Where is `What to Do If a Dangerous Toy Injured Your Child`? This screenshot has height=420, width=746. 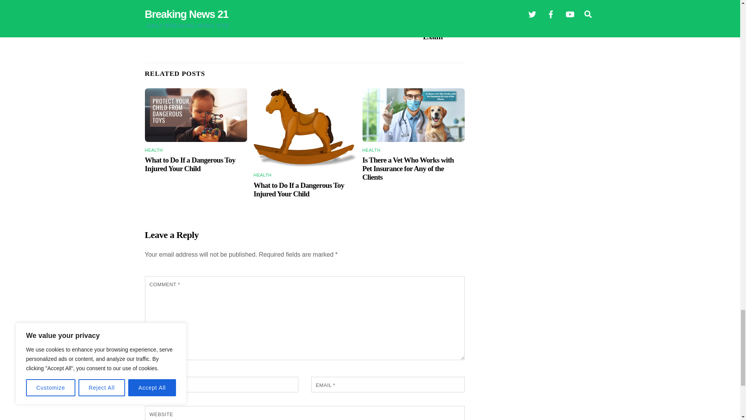
What to Do If a Dangerous Toy Injured Your Child is located at coordinates (196, 115).